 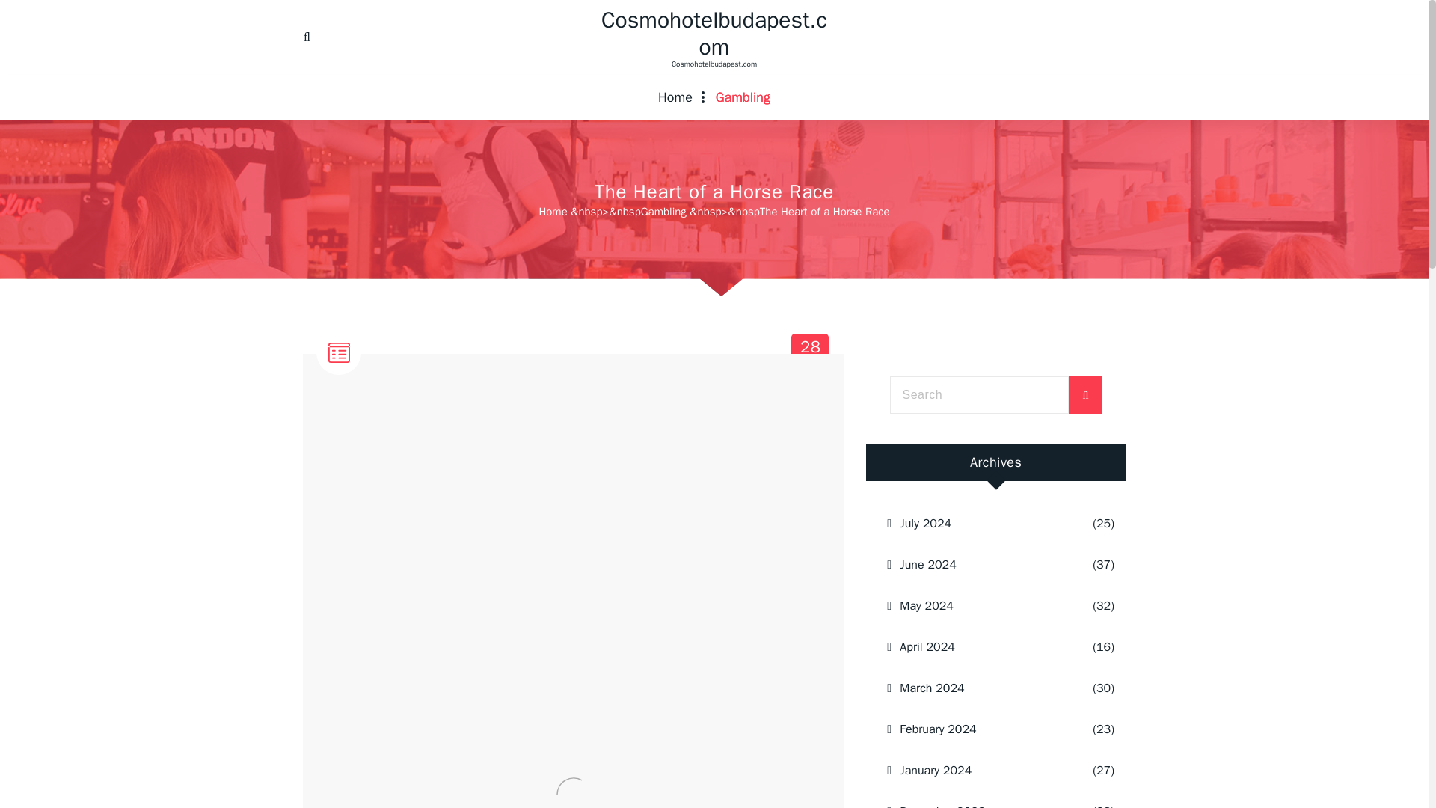 I want to click on January 2024, so click(x=811, y=352).